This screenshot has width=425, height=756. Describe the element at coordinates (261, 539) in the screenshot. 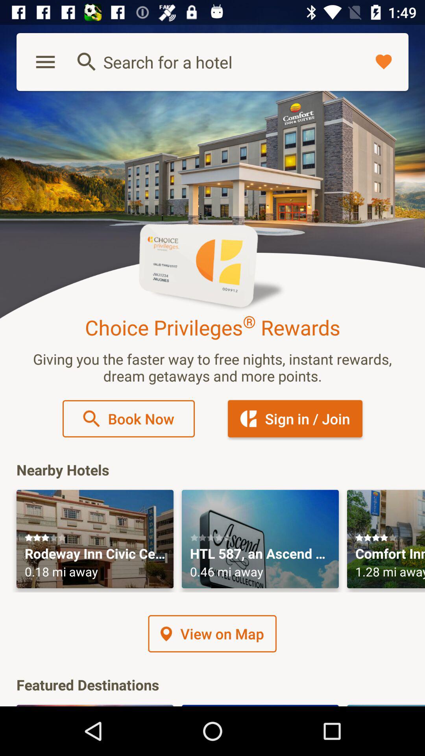

I see `second nearby hotel` at that location.